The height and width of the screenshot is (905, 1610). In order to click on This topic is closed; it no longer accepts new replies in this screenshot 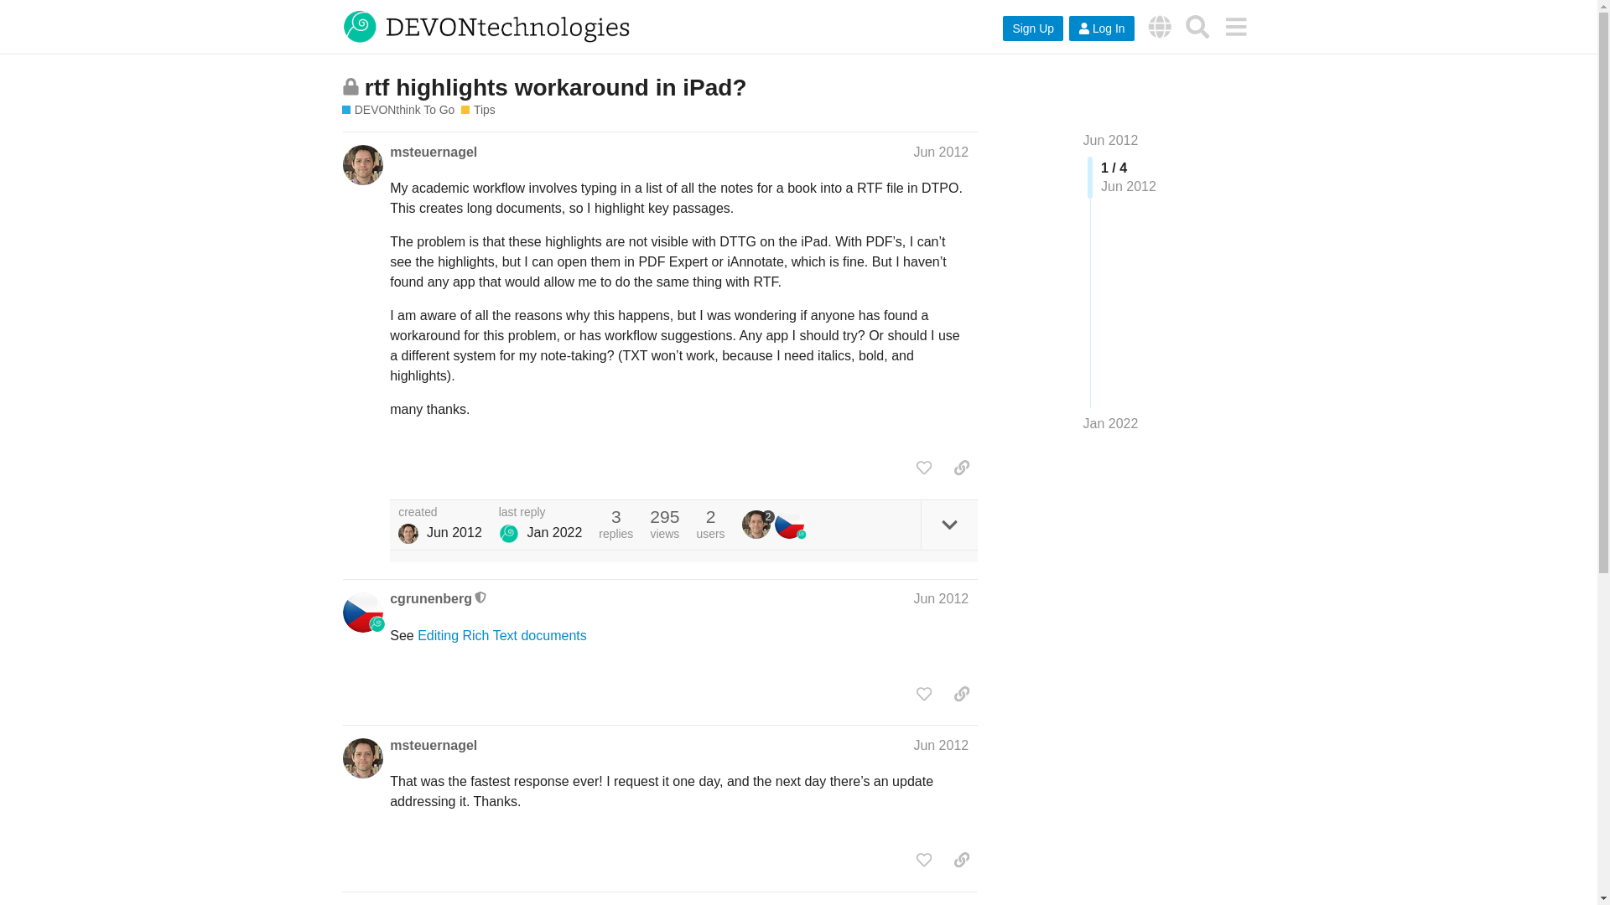, I will do `click(351, 86)`.